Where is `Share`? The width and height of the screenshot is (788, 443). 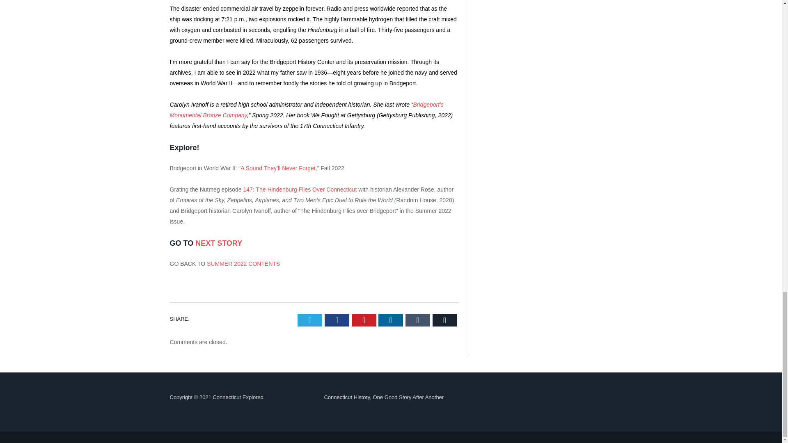
Share is located at coordinates (534, 427).